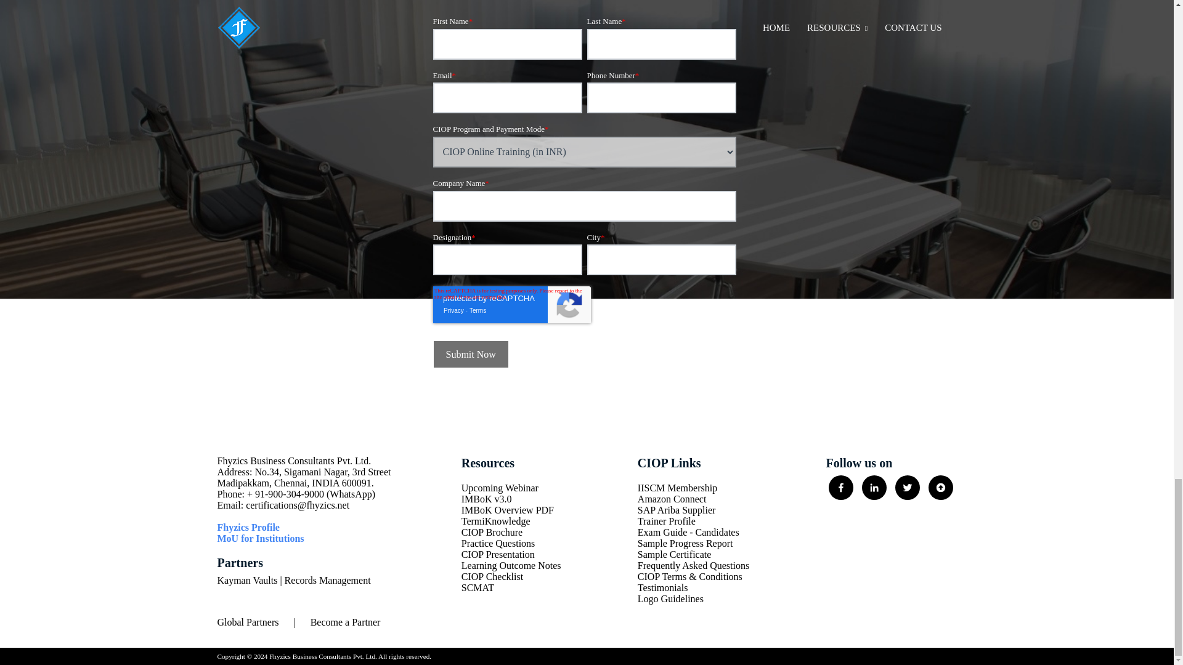 The height and width of the screenshot is (665, 1183). What do you see at coordinates (511, 488) in the screenshot?
I see `Upcoming Webinar` at bounding box center [511, 488].